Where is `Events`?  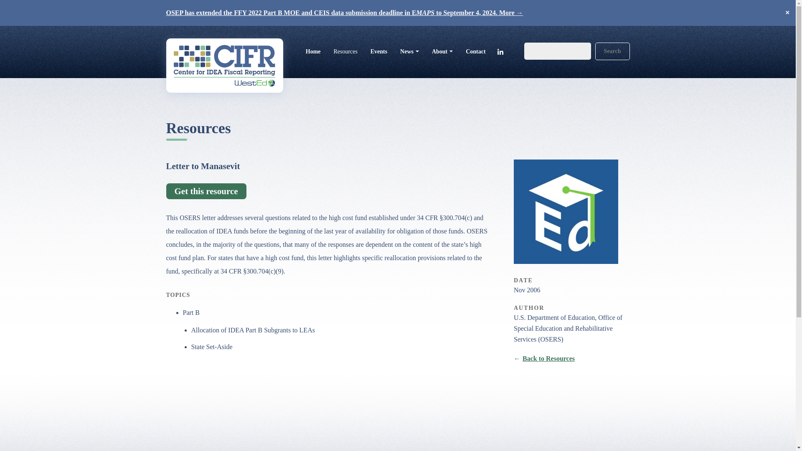 Events is located at coordinates (378, 51).